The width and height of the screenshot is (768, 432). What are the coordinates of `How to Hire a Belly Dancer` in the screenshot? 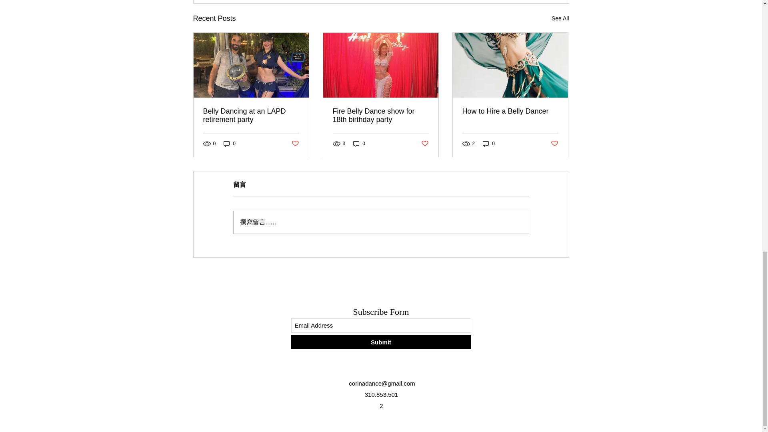 It's located at (510, 111).